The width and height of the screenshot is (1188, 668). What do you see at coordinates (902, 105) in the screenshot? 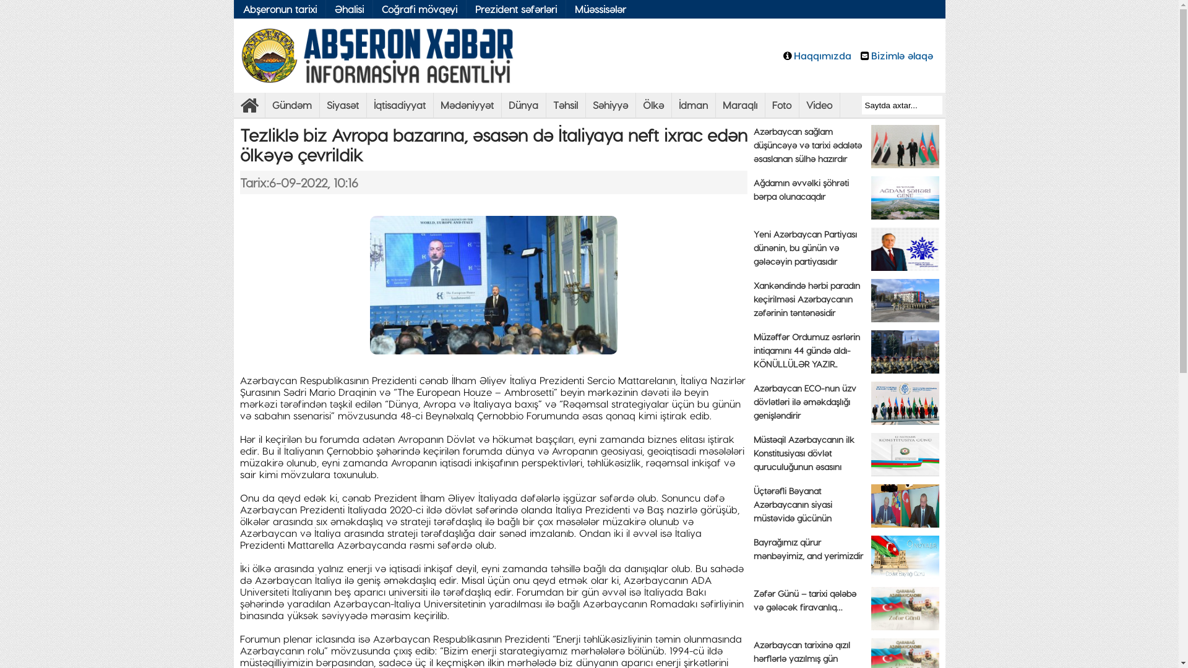
I see `Saytda axtar...` at bounding box center [902, 105].